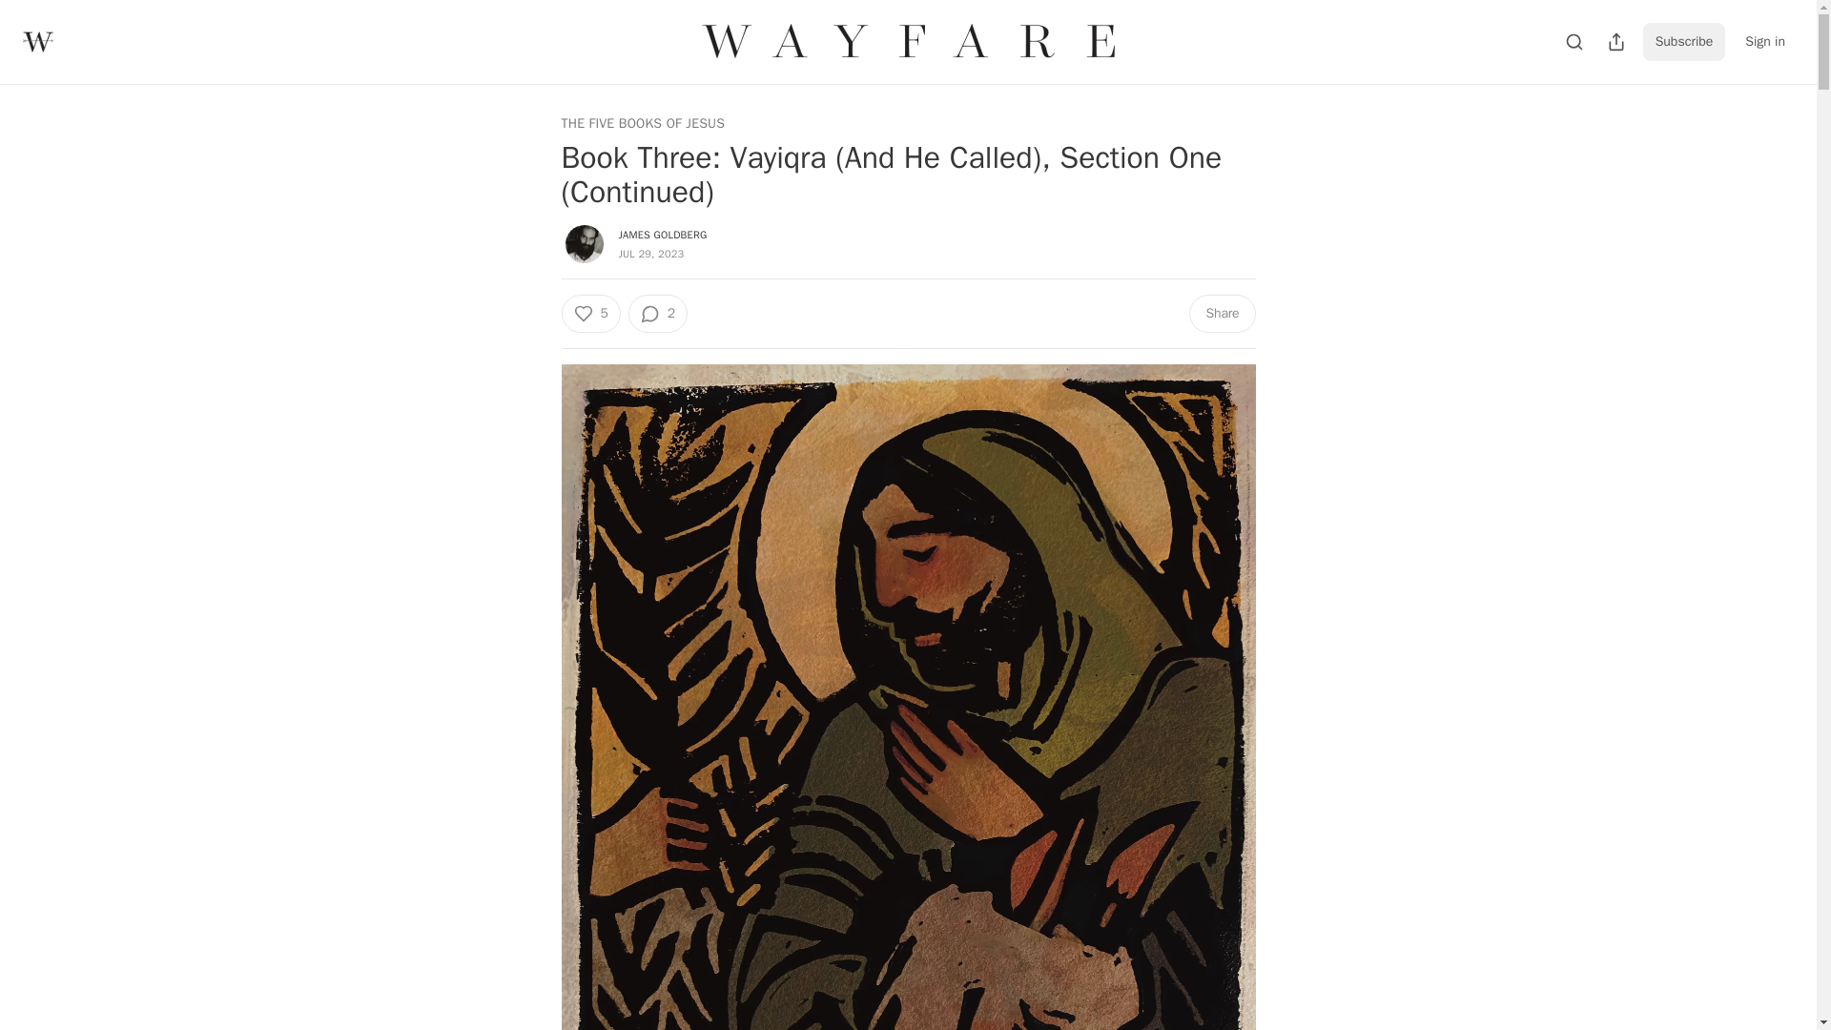 This screenshot has height=1030, width=1831. I want to click on THE FIVE BOOKS OF JESUS, so click(643, 124).